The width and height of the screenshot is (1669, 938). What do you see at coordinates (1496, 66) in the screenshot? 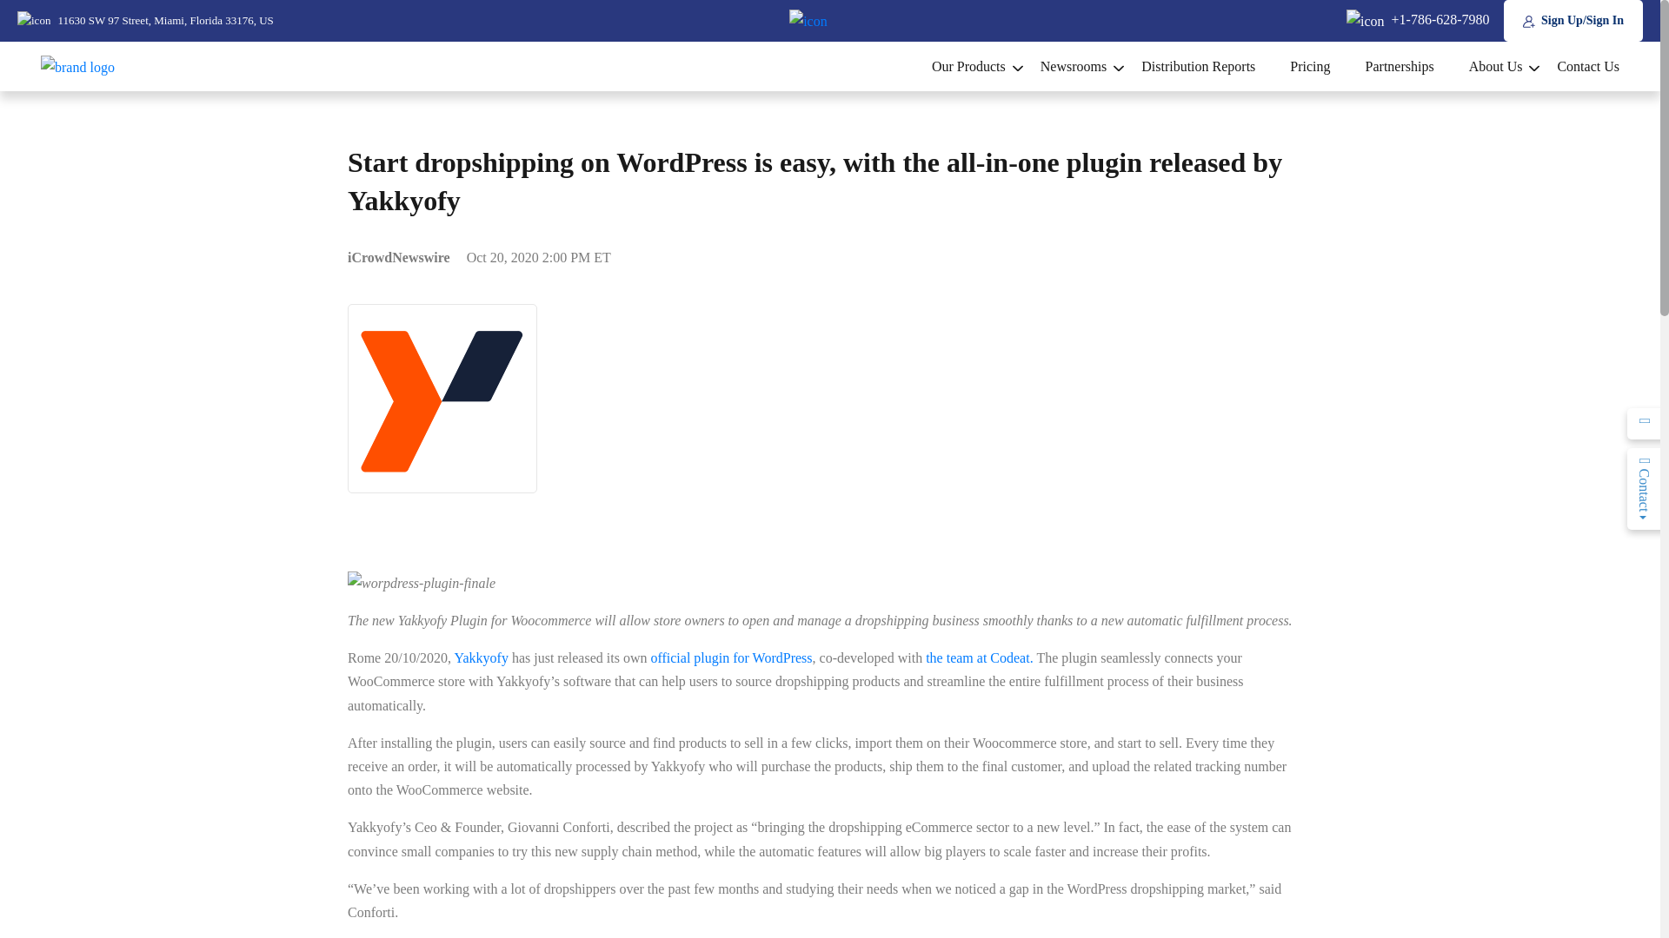
I see `About Us` at bounding box center [1496, 66].